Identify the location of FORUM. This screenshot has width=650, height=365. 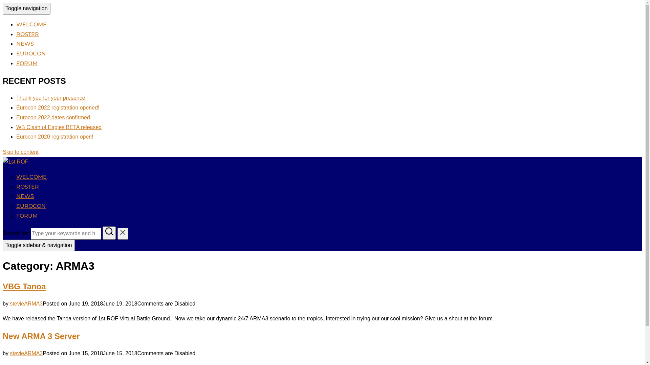
(27, 216).